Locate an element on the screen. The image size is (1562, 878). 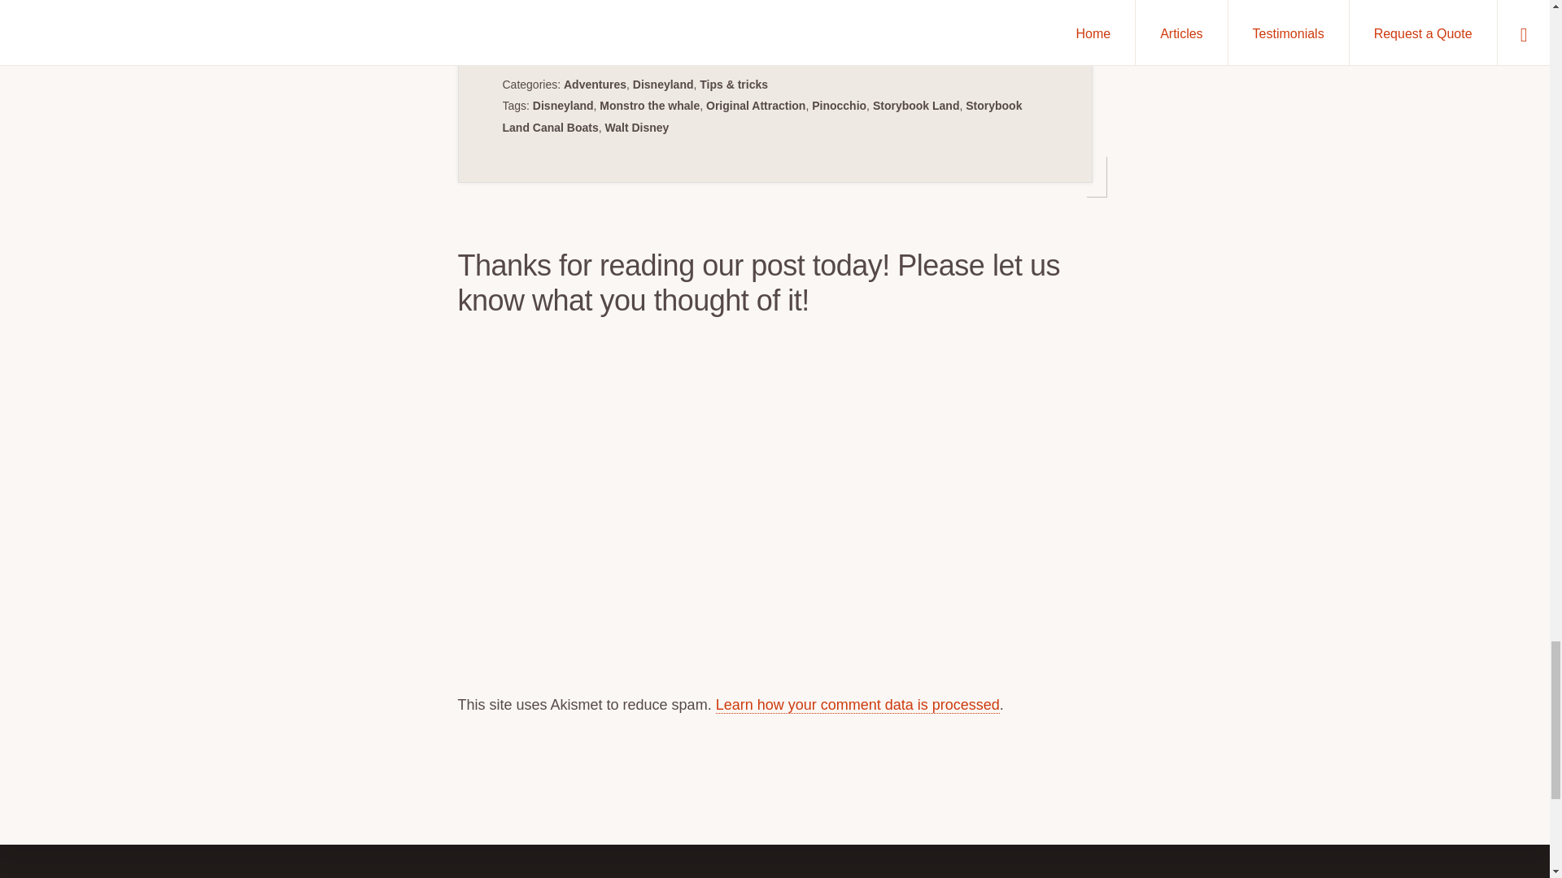
Mike Ellis is located at coordinates (586, 7).